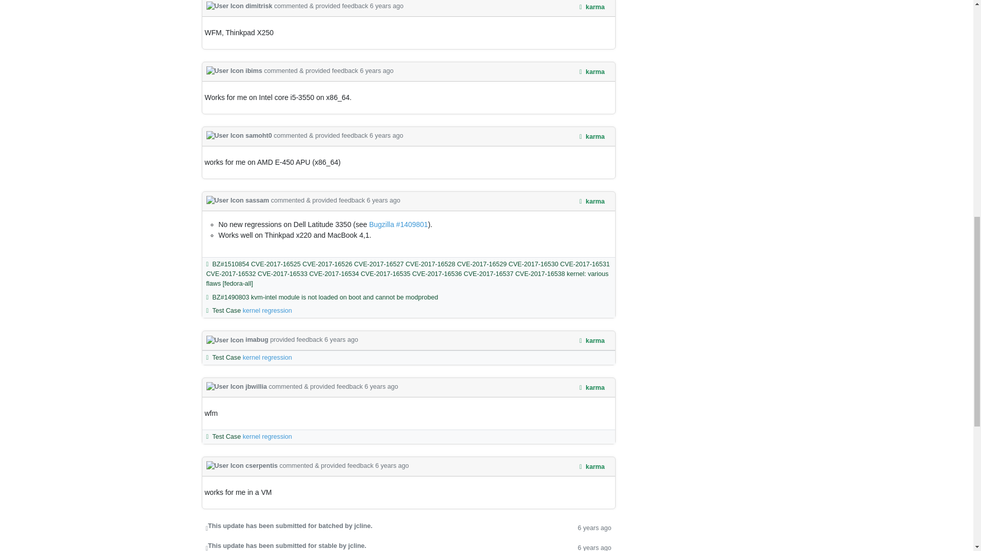 The width and height of the screenshot is (981, 551). I want to click on 6 years ago, so click(381, 386).